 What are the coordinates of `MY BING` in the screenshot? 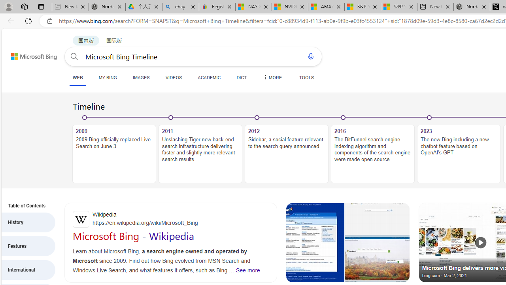 It's located at (108, 77).